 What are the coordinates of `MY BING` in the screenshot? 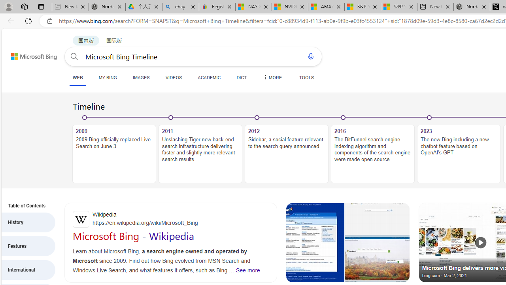 It's located at (108, 77).